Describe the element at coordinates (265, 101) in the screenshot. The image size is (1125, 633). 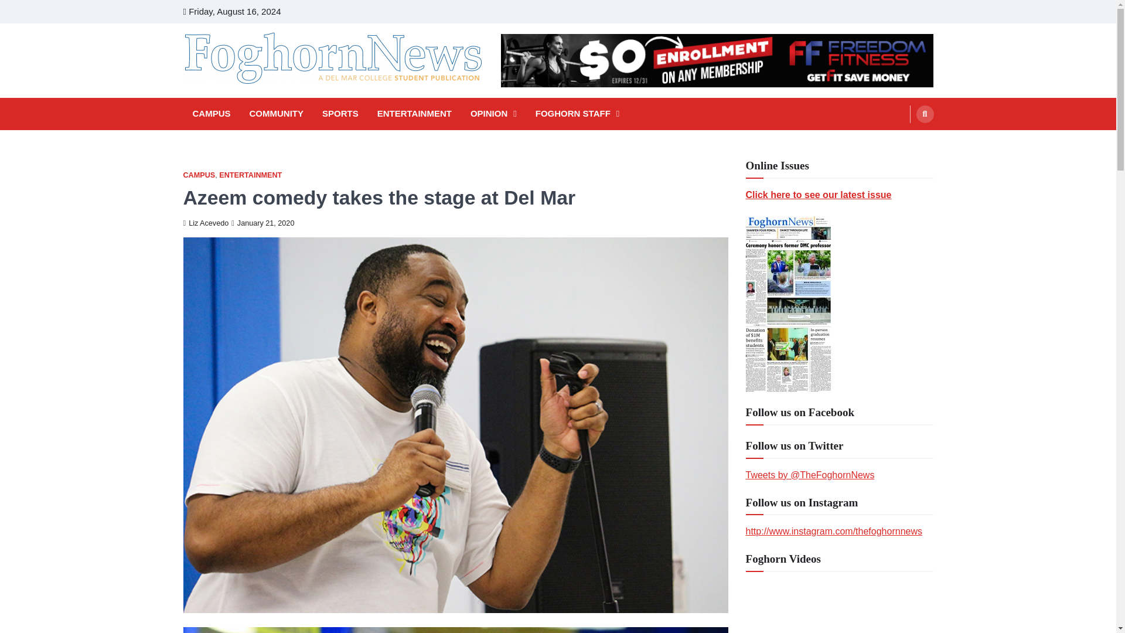
I see `FOGHORN NEWS` at that location.